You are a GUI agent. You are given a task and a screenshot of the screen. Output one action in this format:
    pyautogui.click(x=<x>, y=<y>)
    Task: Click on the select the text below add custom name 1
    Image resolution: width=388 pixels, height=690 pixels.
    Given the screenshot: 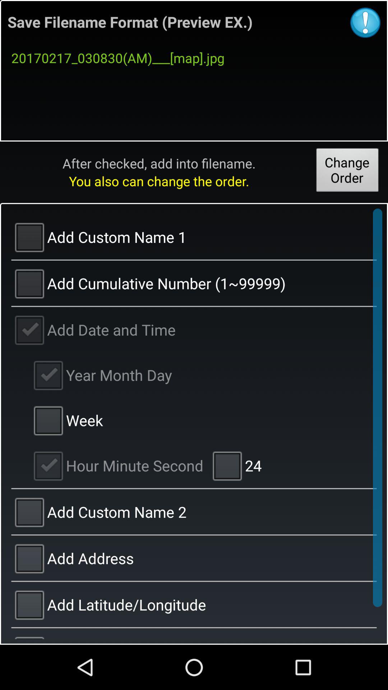 What is the action you would take?
    pyautogui.click(x=194, y=283)
    